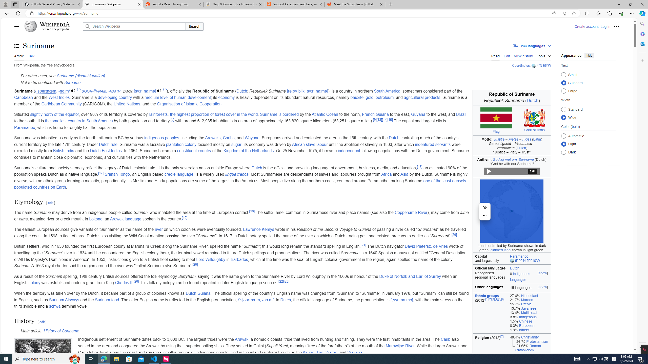 The height and width of the screenshot is (364, 648). What do you see at coordinates (96, 219) in the screenshot?
I see `Lokono` at bounding box center [96, 219].